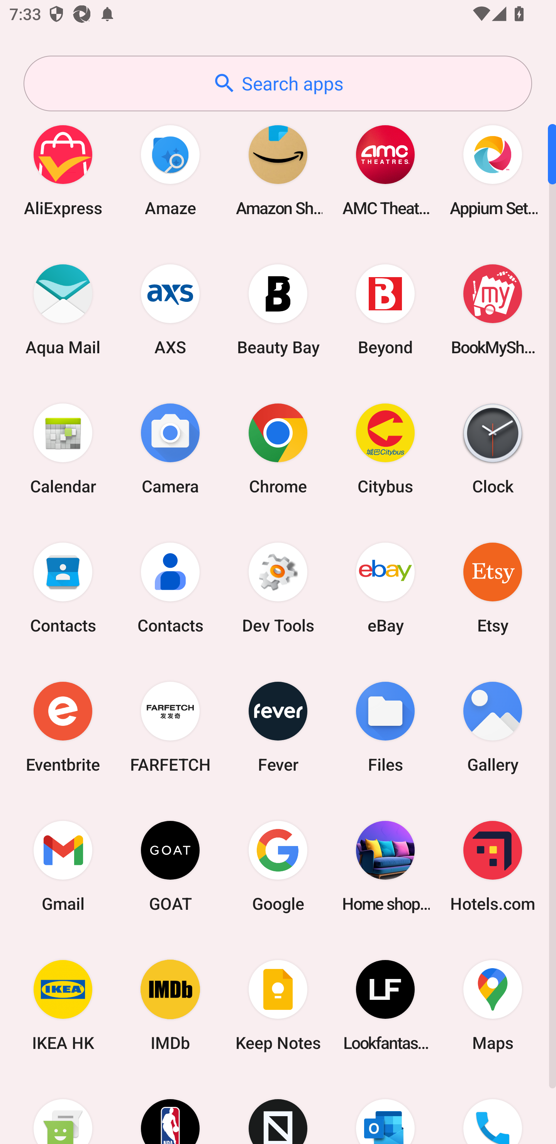 This screenshot has width=556, height=1144. Describe the element at coordinates (385, 866) in the screenshot. I see `Home shopping` at that location.